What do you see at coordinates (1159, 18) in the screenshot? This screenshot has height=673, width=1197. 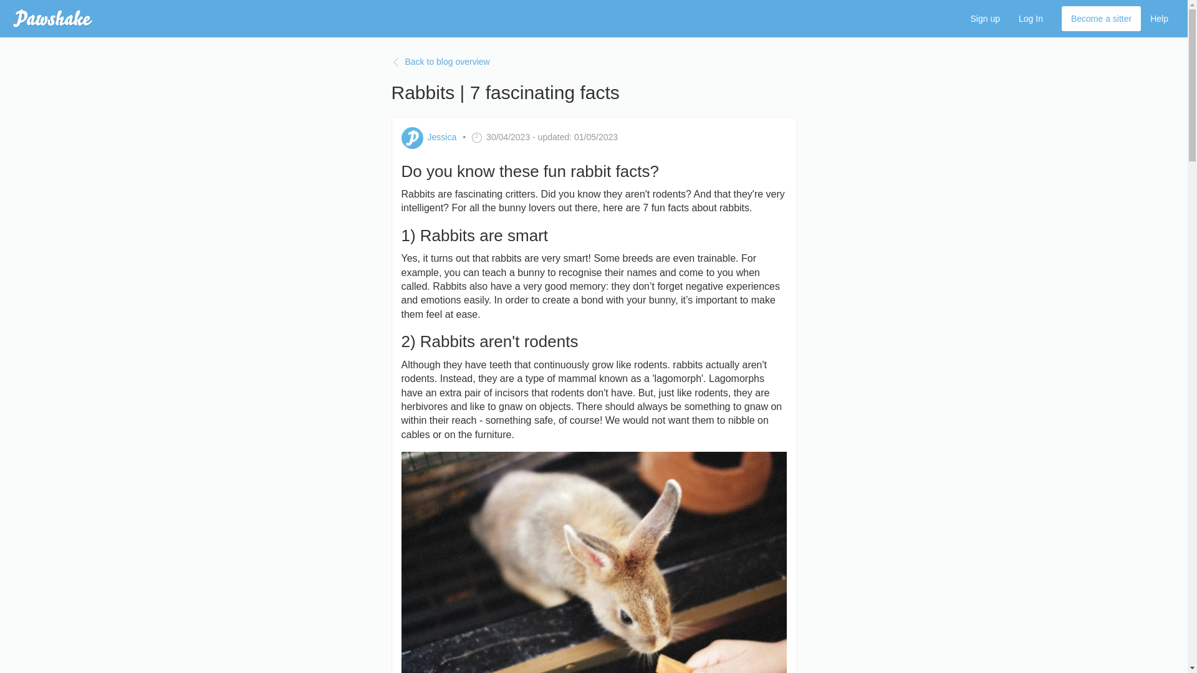 I see `Help` at bounding box center [1159, 18].